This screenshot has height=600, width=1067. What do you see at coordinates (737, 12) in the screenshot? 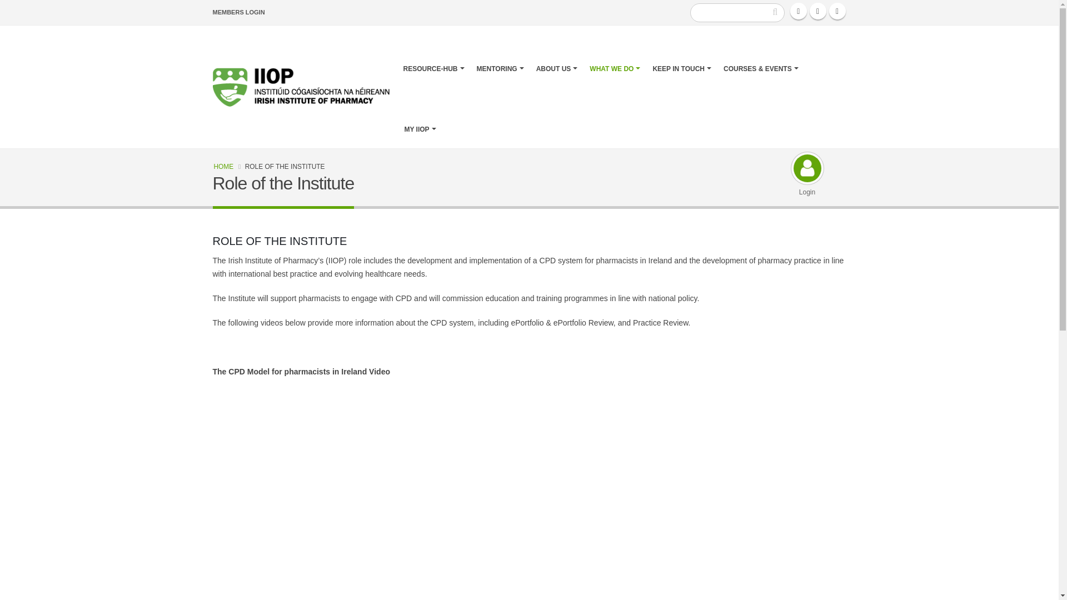
I see `Enter the terms you wish to search for.` at bounding box center [737, 12].